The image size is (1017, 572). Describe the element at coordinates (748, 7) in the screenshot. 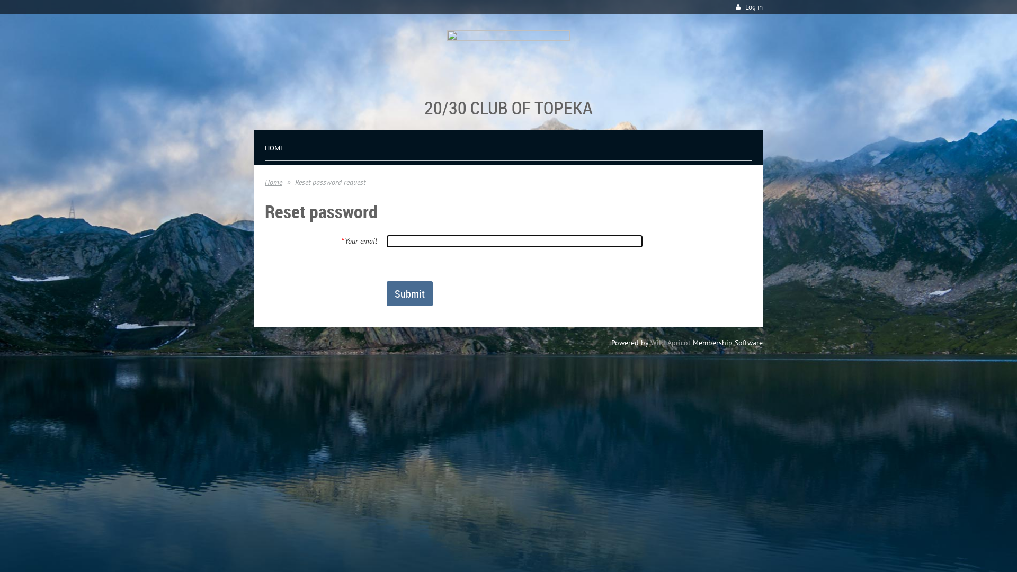

I see `Log in` at that location.